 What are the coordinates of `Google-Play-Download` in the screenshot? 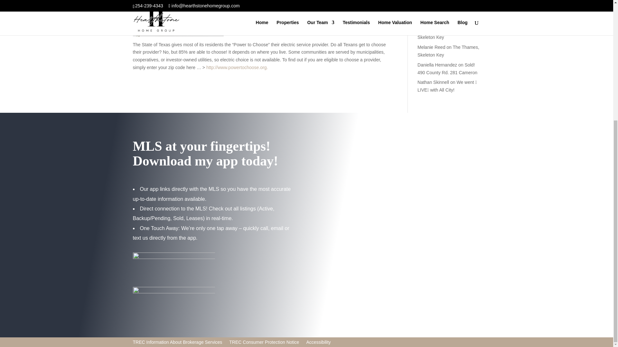 It's located at (173, 299).